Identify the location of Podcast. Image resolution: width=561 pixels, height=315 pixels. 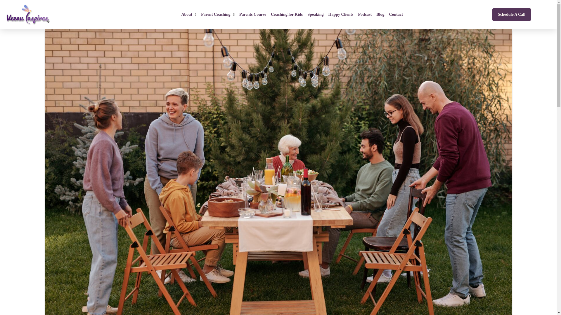
(365, 14).